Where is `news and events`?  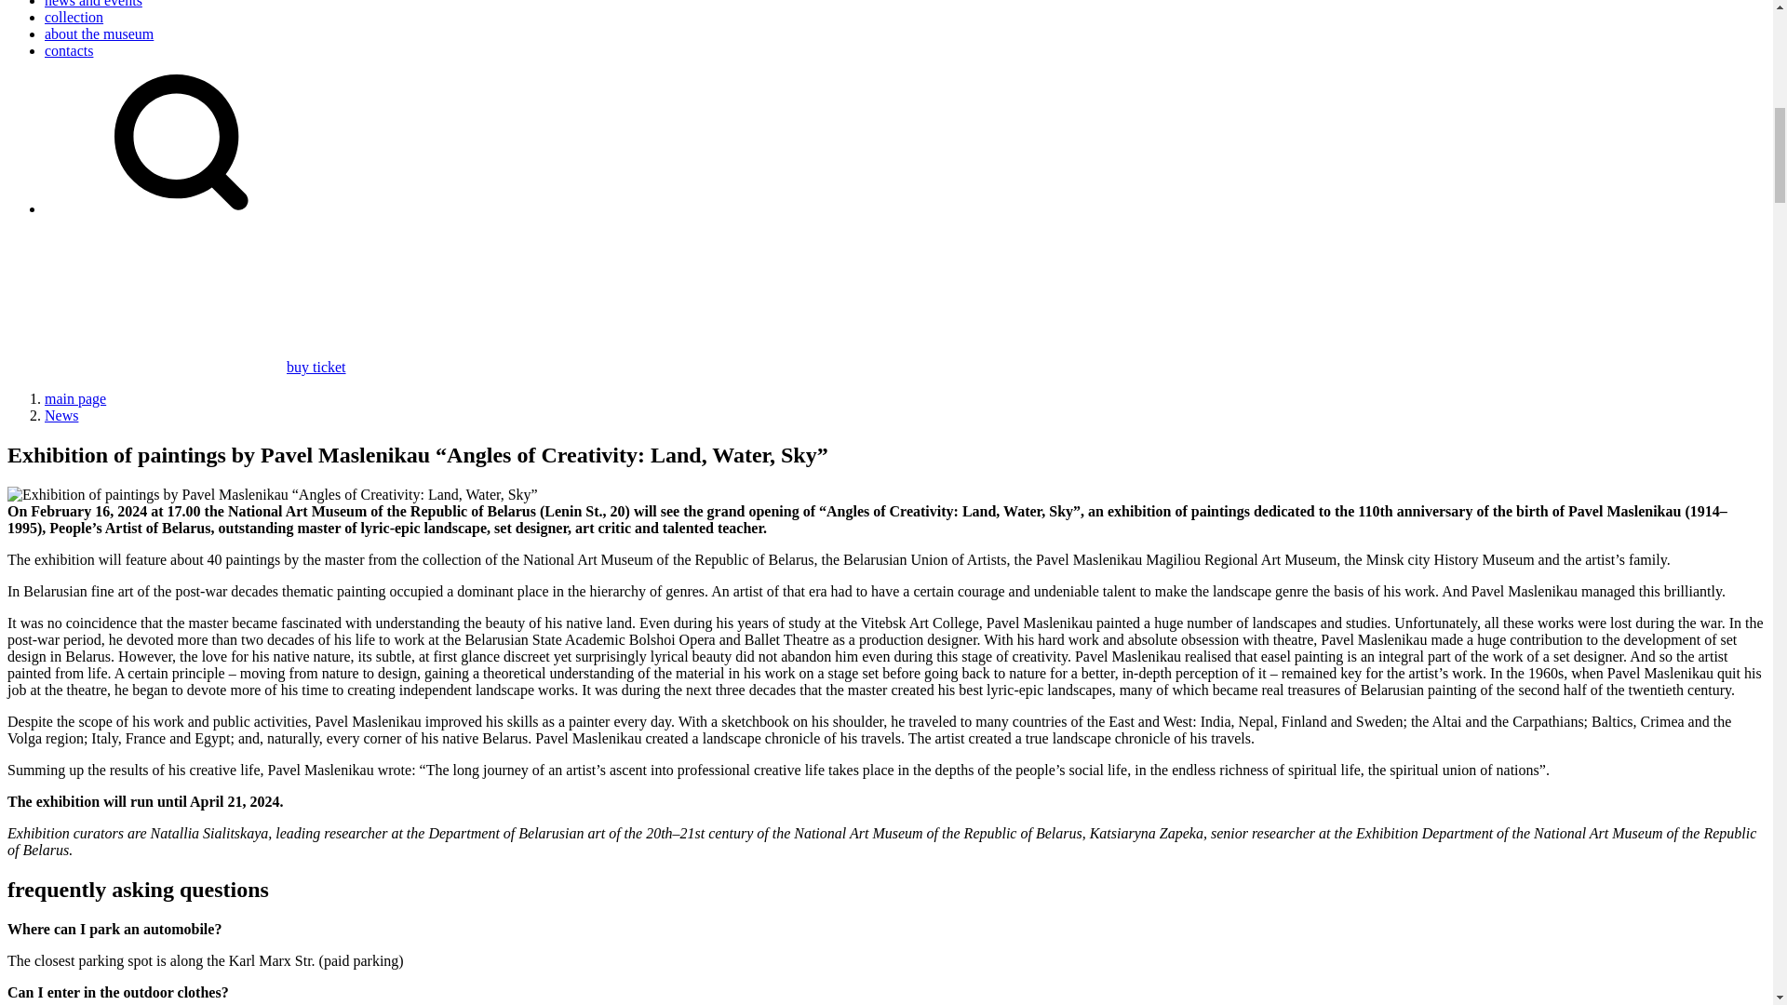 news and events is located at coordinates (93, 4).